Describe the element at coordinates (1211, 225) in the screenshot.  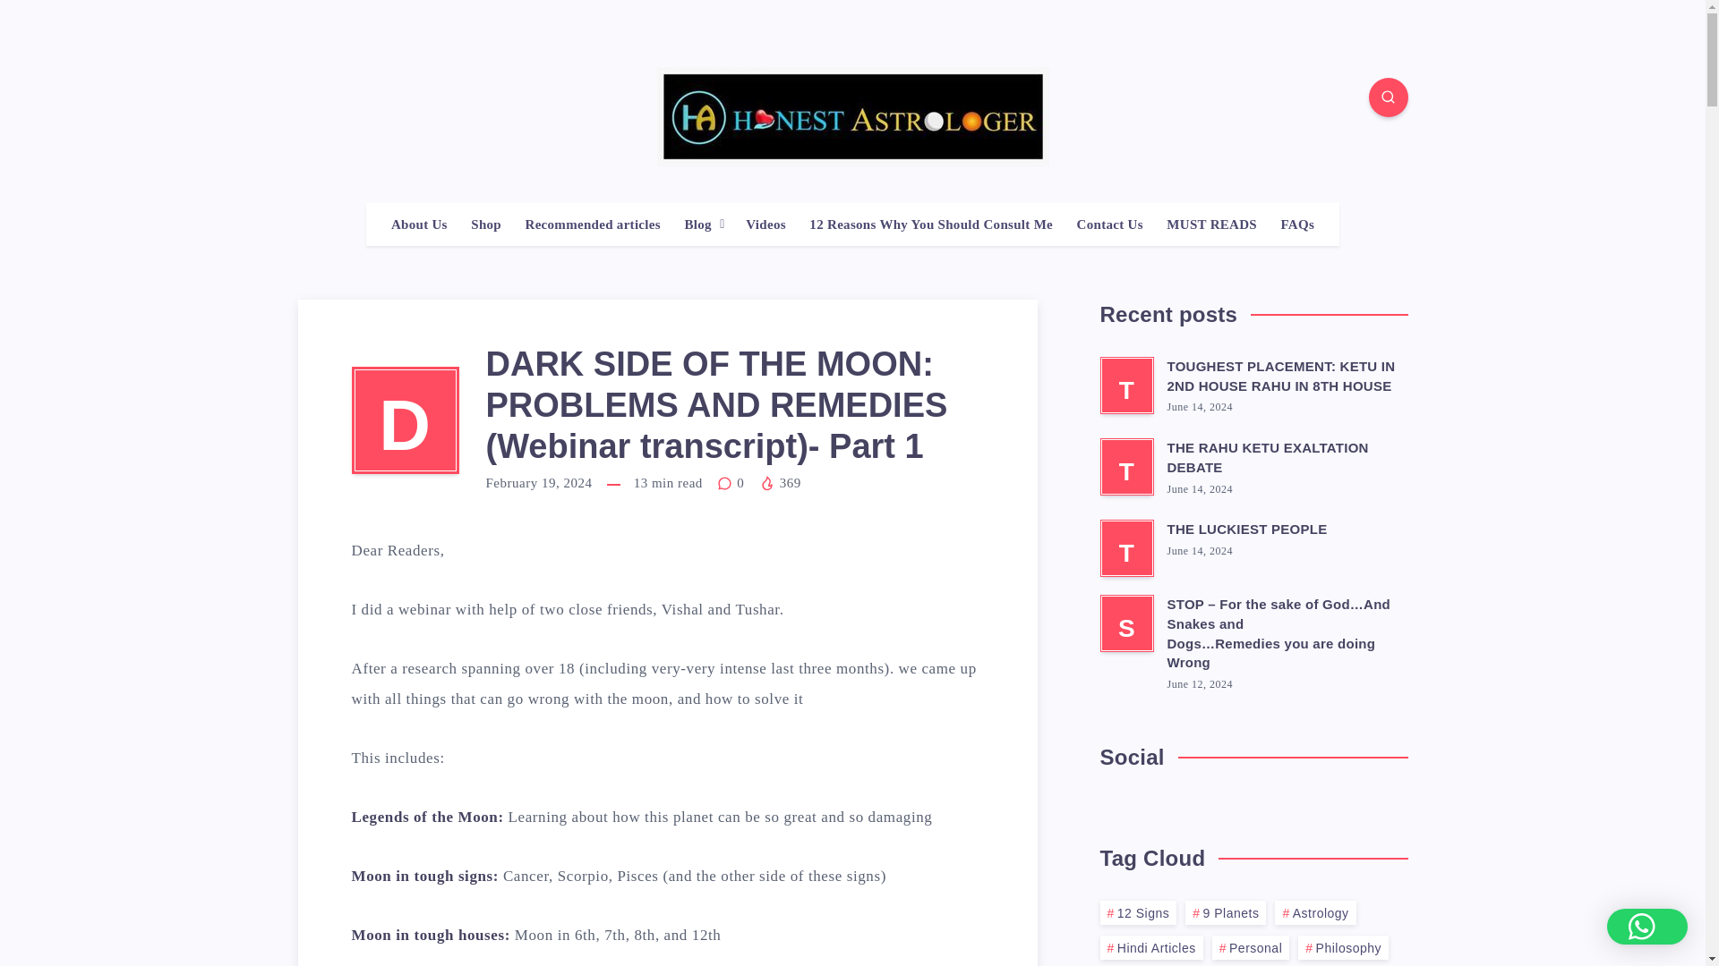
I see `MUST READS` at that location.